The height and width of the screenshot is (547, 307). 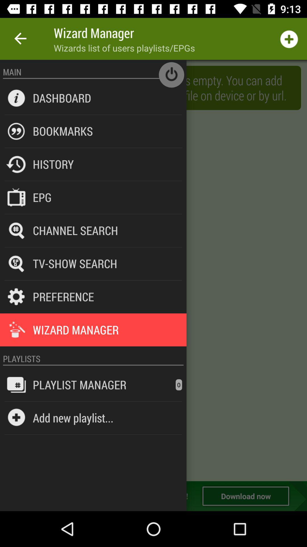 I want to click on tap the playlist manager, so click(x=80, y=385).